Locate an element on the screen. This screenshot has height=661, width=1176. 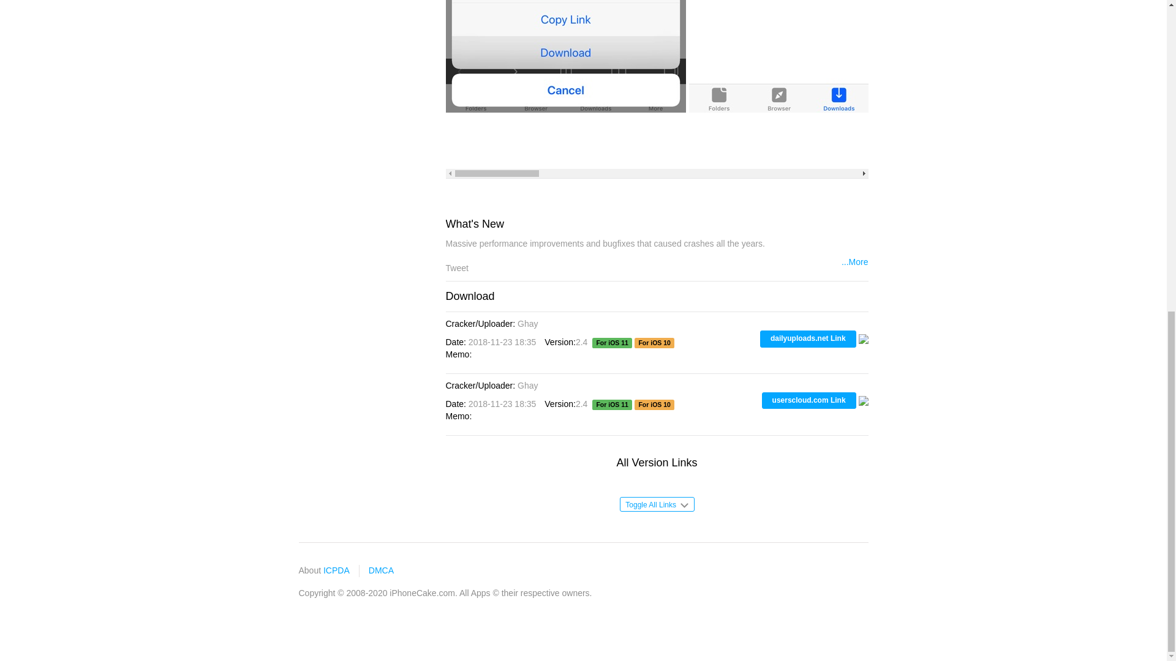
userscloud.com Link is located at coordinates (809, 400).